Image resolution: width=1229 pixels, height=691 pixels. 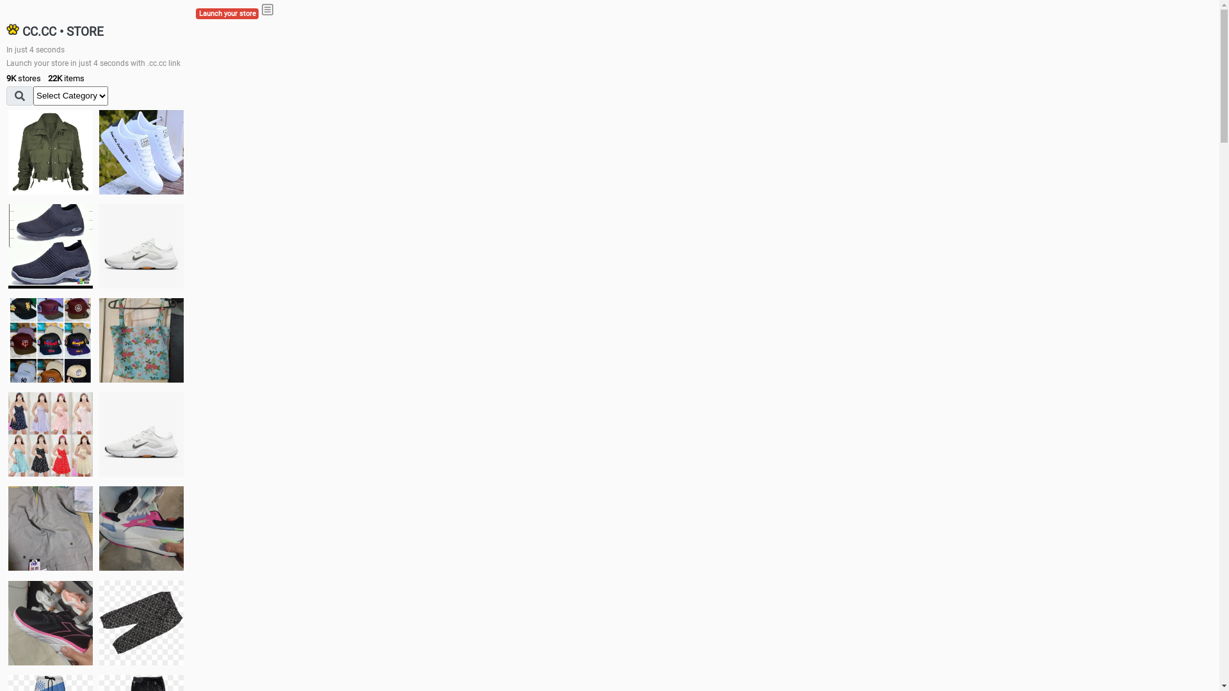 I want to click on Zapatillas, so click(x=51, y=623).